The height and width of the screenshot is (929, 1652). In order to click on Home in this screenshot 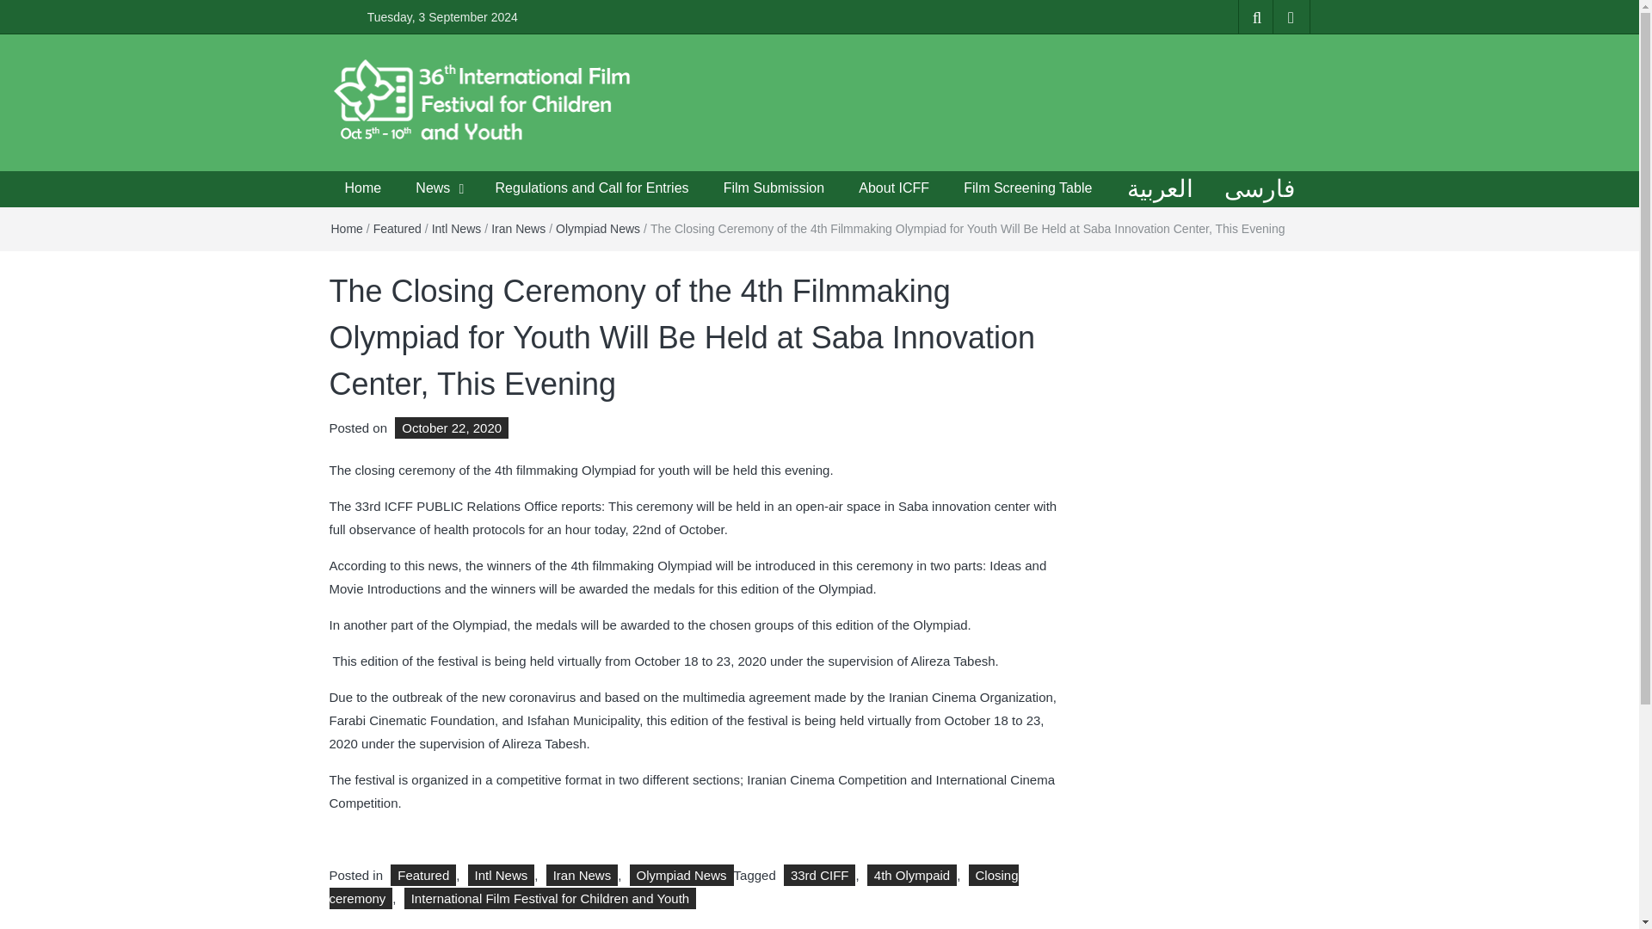, I will do `click(346, 229)`.